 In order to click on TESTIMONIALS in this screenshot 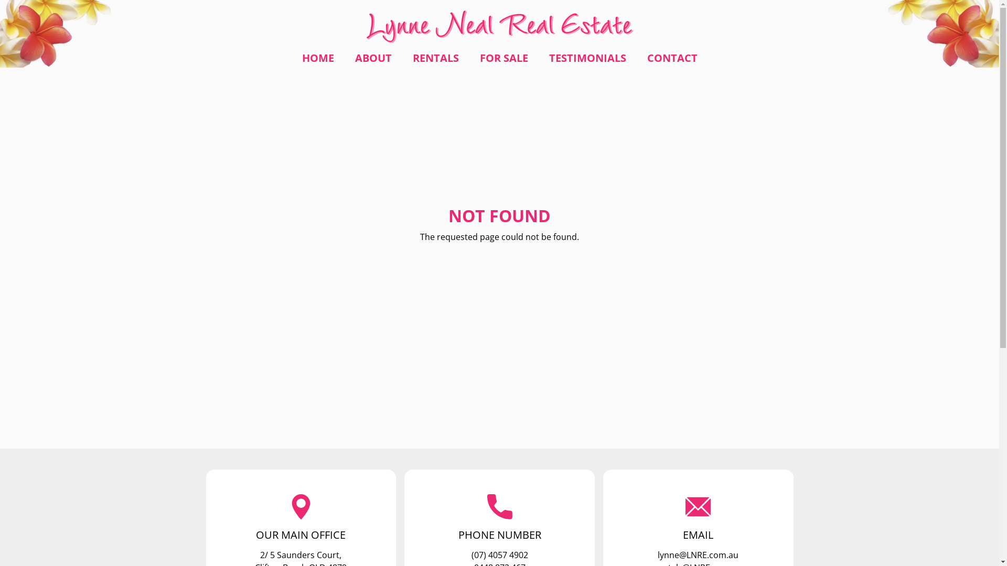, I will do `click(587, 58)`.